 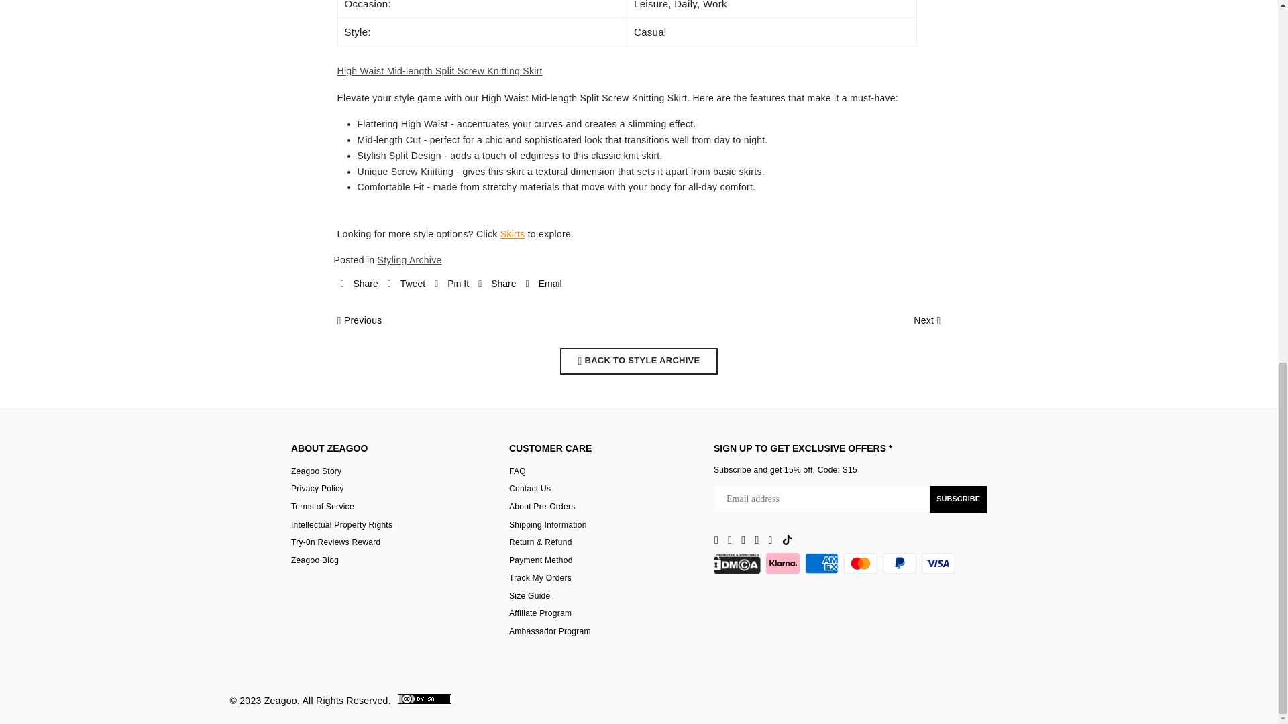 What do you see at coordinates (899, 563) in the screenshot?
I see `PayPal` at bounding box center [899, 563].